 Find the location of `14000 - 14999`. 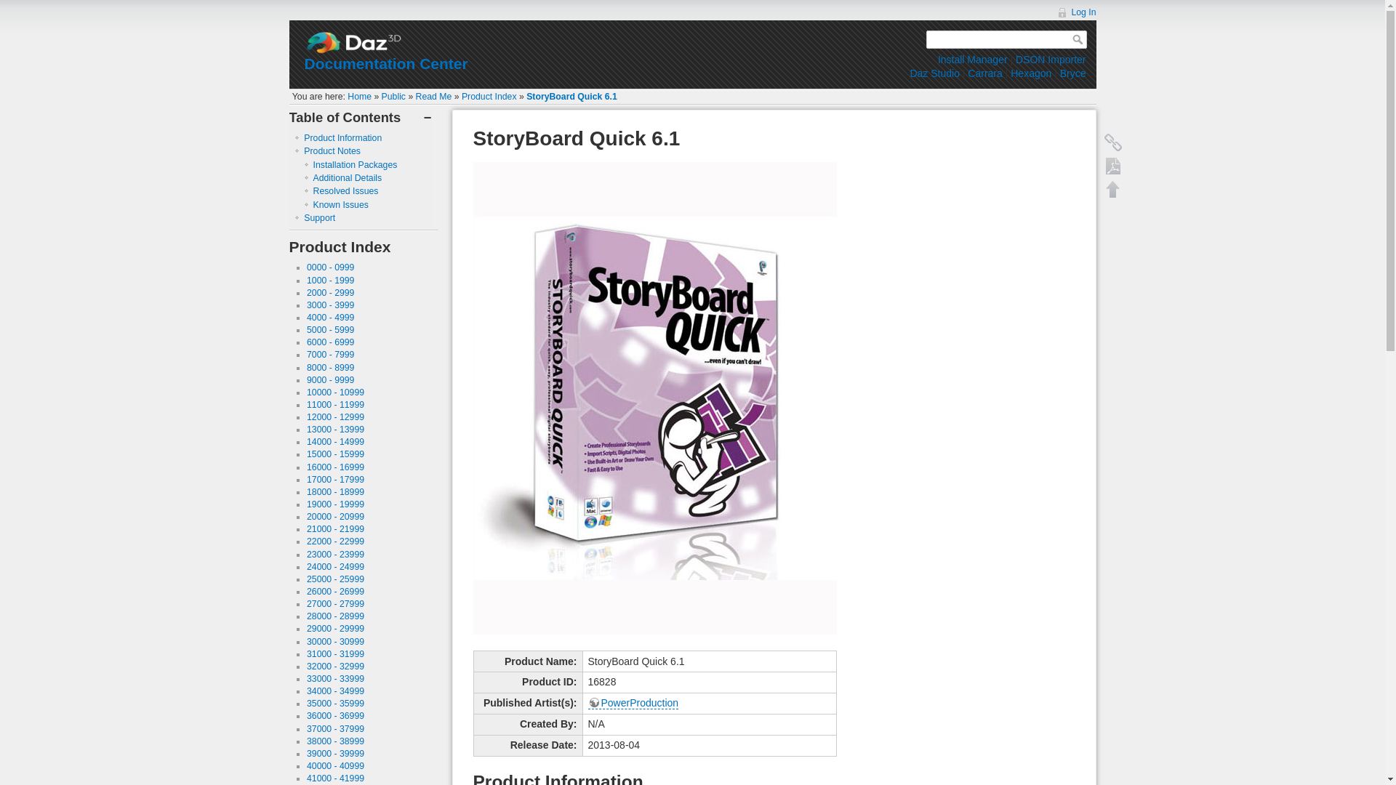

14000 - 14999 is located at coordinates (336, 441).